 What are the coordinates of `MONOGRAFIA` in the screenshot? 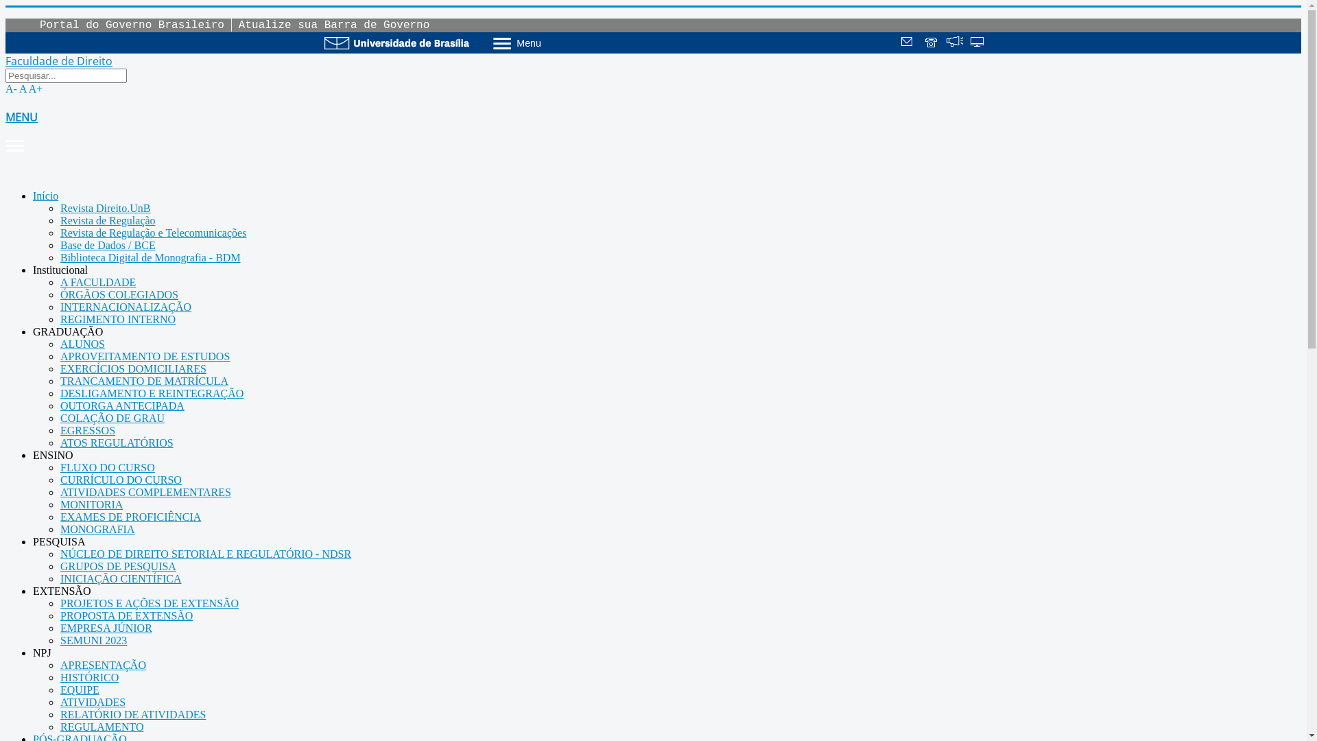 It's located at (97, 530).